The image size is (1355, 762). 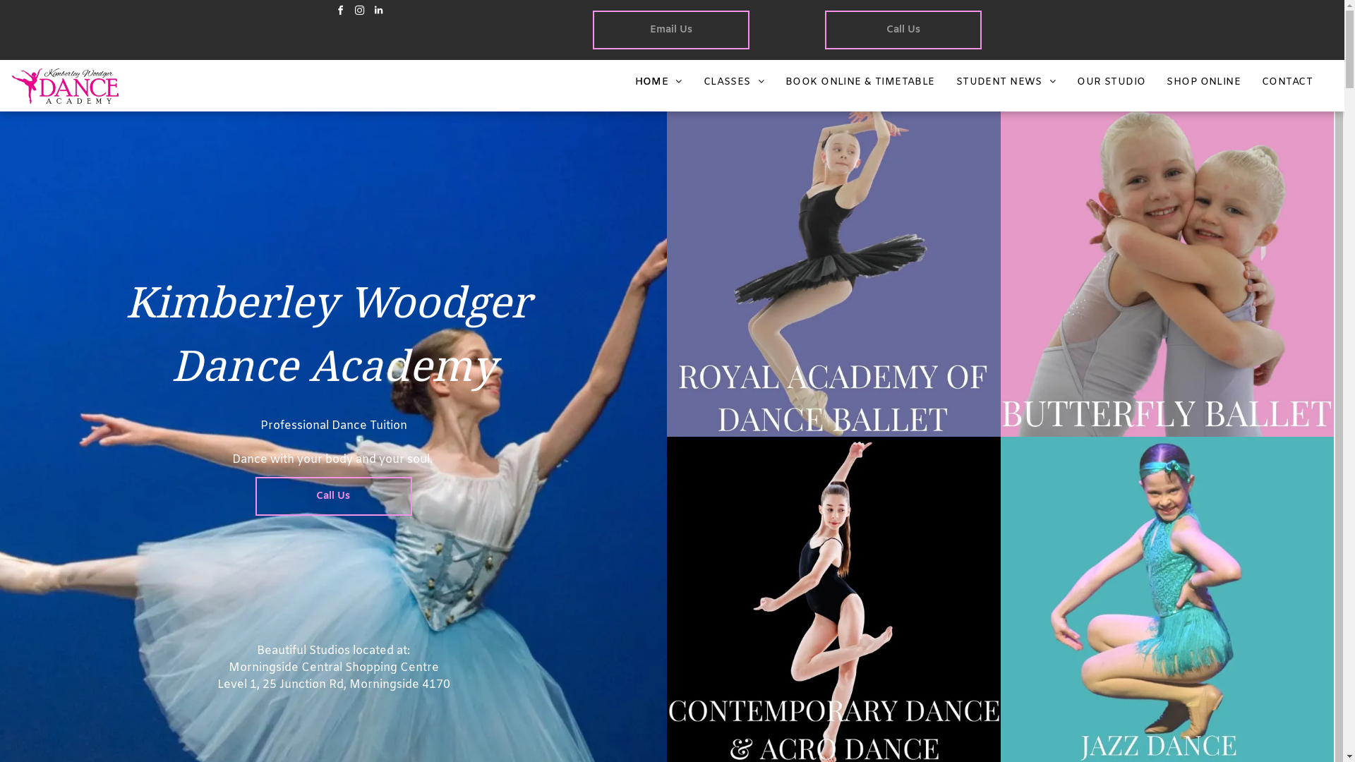 I want to click on SHOP ONLINE, so click(x=1204, y=82).